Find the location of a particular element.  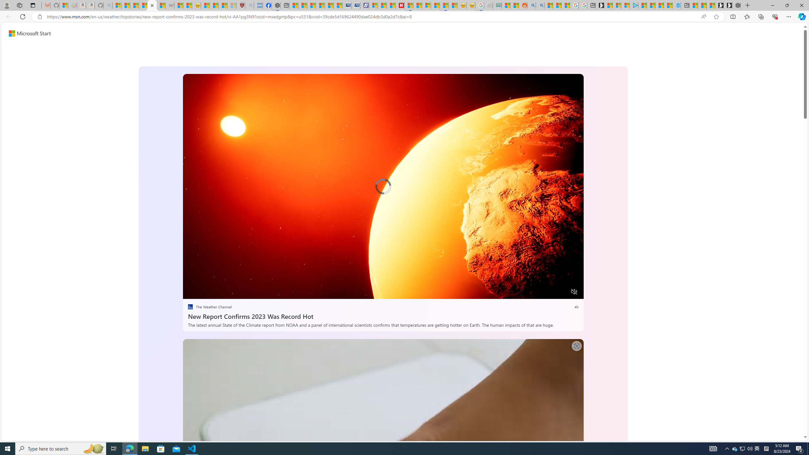

Robert H. Shmerling, MD - Harvard Health is located at coordinates (240, 5).